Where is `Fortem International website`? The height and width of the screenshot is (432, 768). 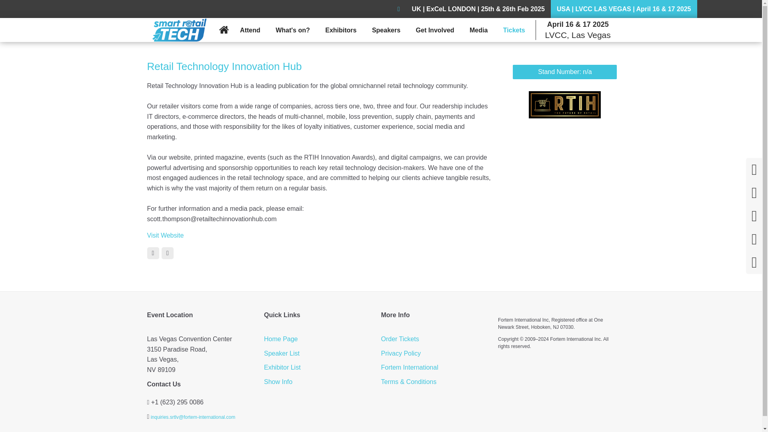 Fortem International website is located at coordinates (409, 367).